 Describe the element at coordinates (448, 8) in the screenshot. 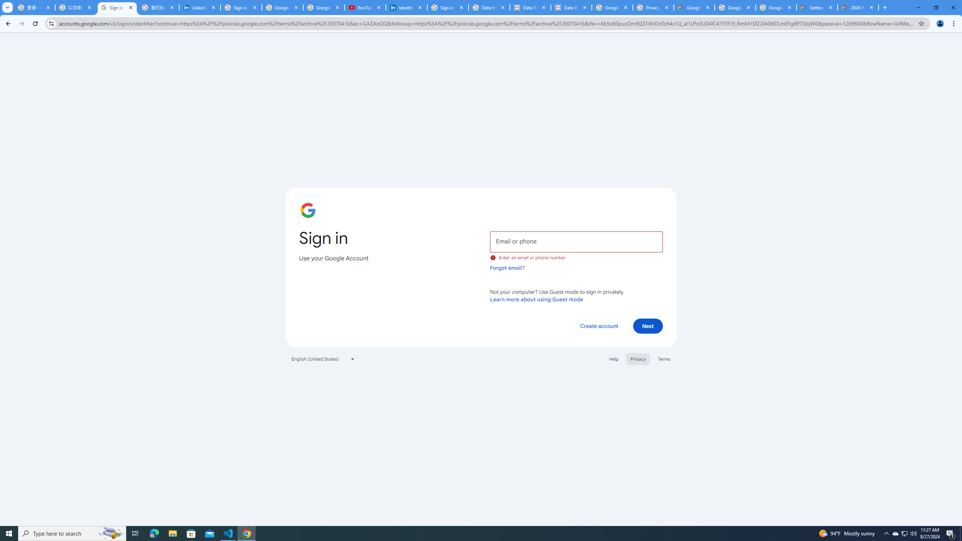

I see `Sign in - Google Accounts` at that location.